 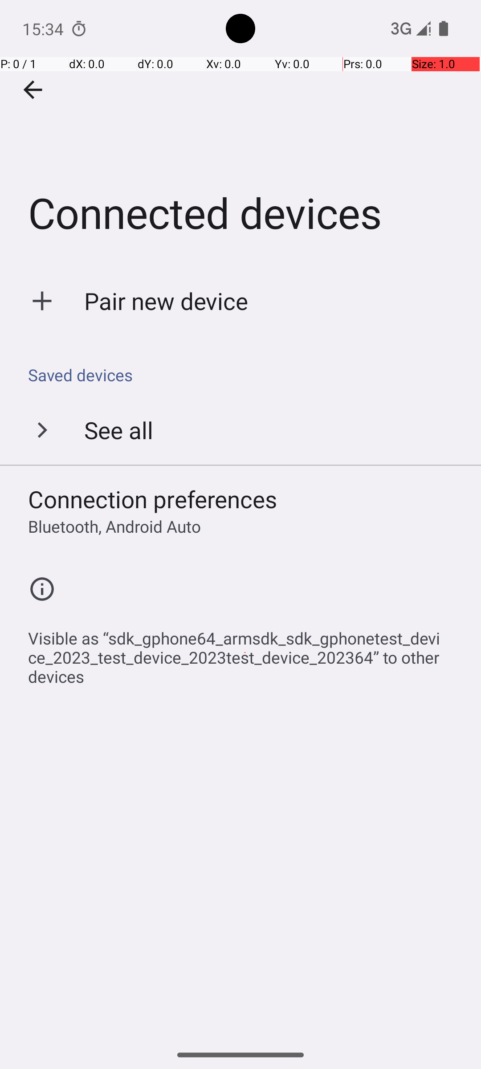 I want to click on Visible as “sdk_gphone64_armsdk_sdk_gphonetest_device_2023_test_device_2023test_device_202364” to other devices, so click(x=245, y=653).